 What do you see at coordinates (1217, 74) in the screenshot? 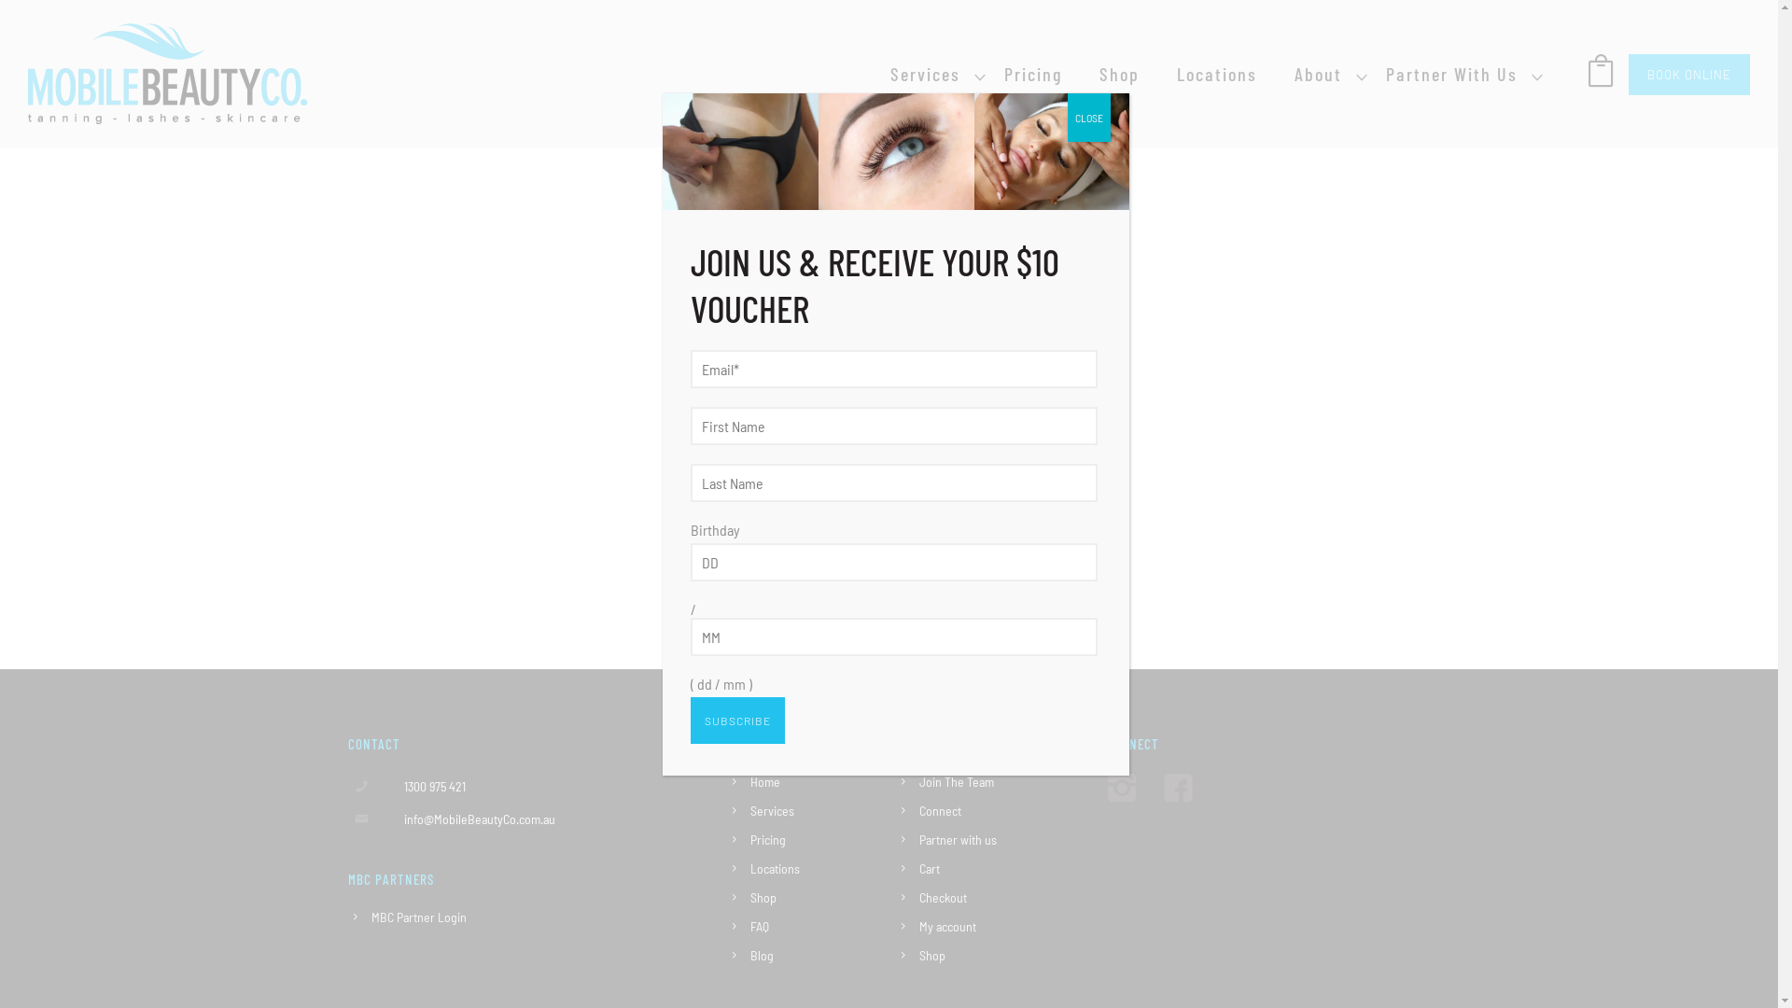
I see `Locations` at bounding box center [1217, 74].